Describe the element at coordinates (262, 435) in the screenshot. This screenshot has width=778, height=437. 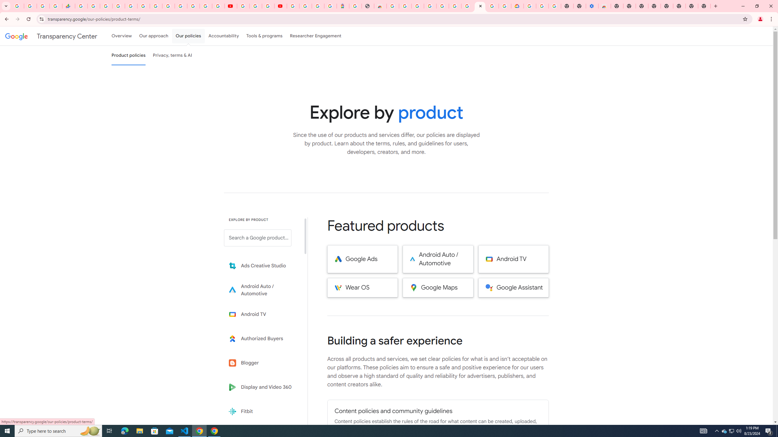
I see `Kaggle` at that location.